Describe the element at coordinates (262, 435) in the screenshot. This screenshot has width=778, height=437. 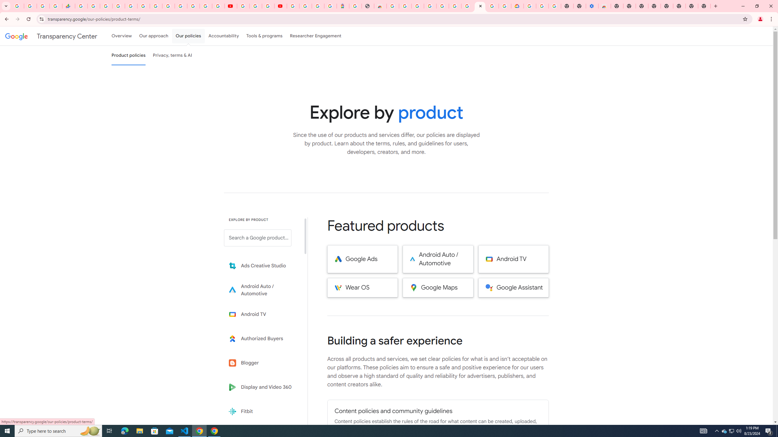
I see `Kaggle` at that location.